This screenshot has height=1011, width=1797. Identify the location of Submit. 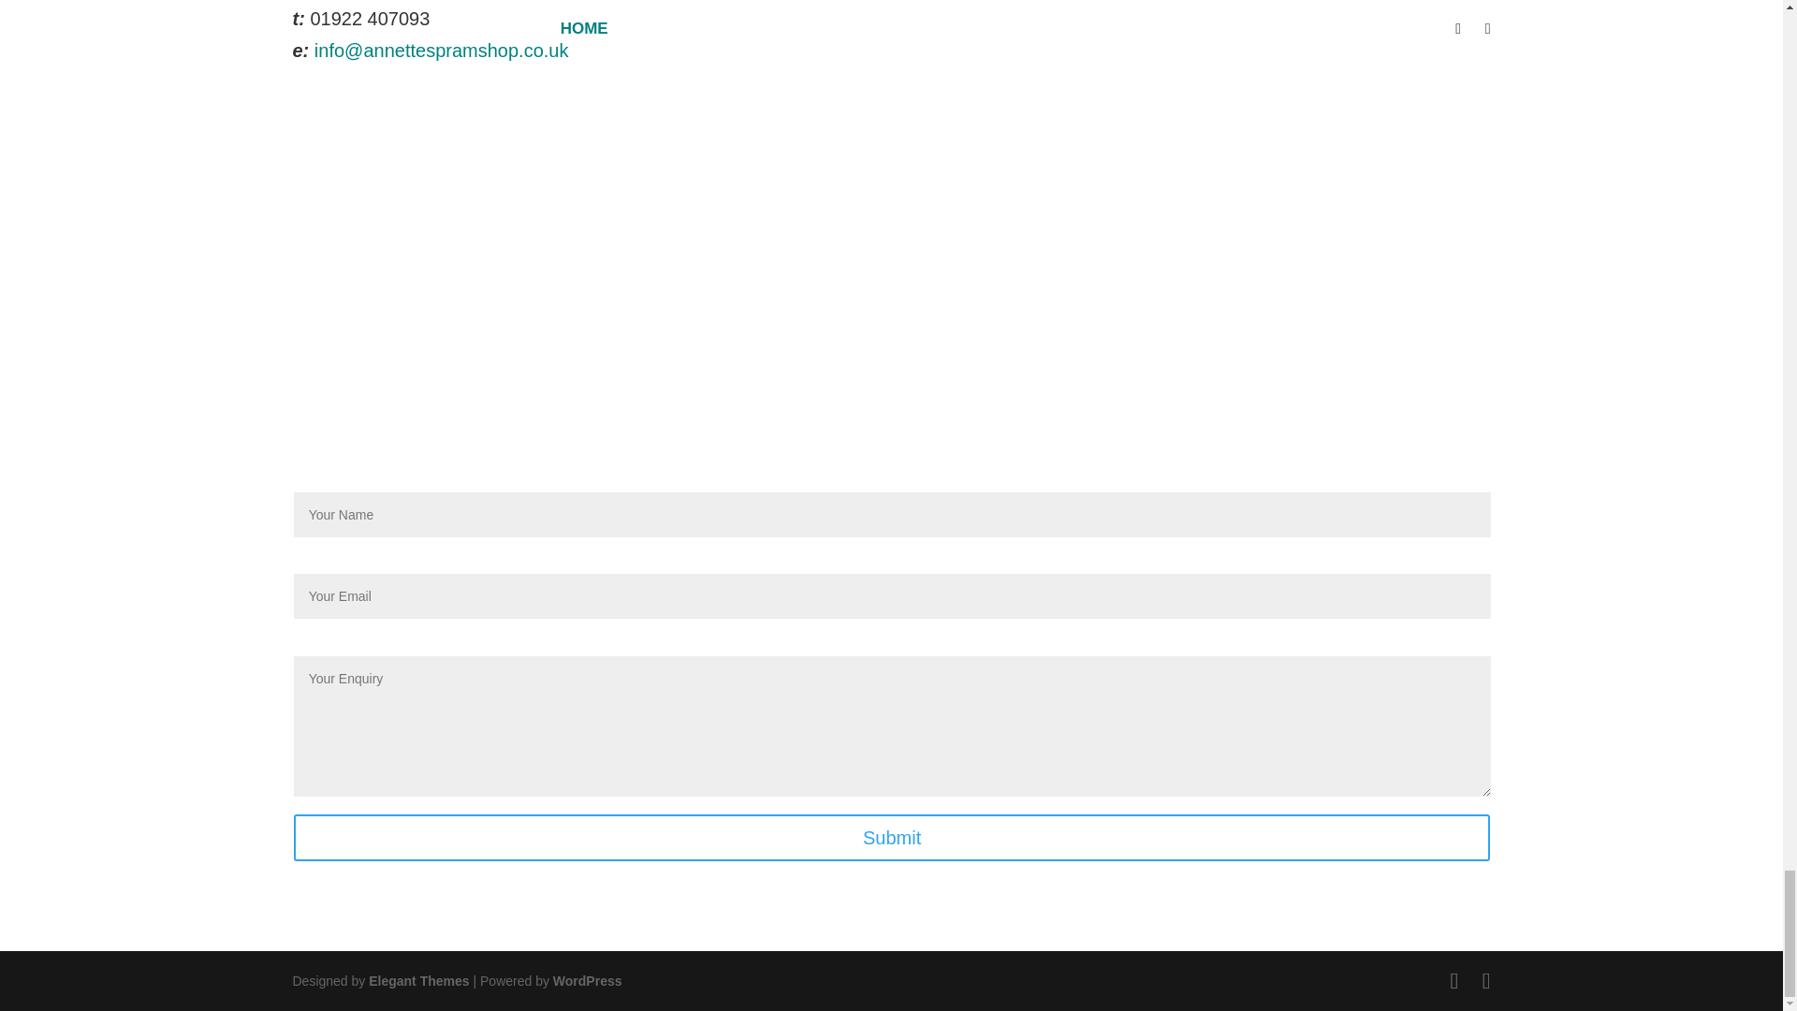
(893, 838).